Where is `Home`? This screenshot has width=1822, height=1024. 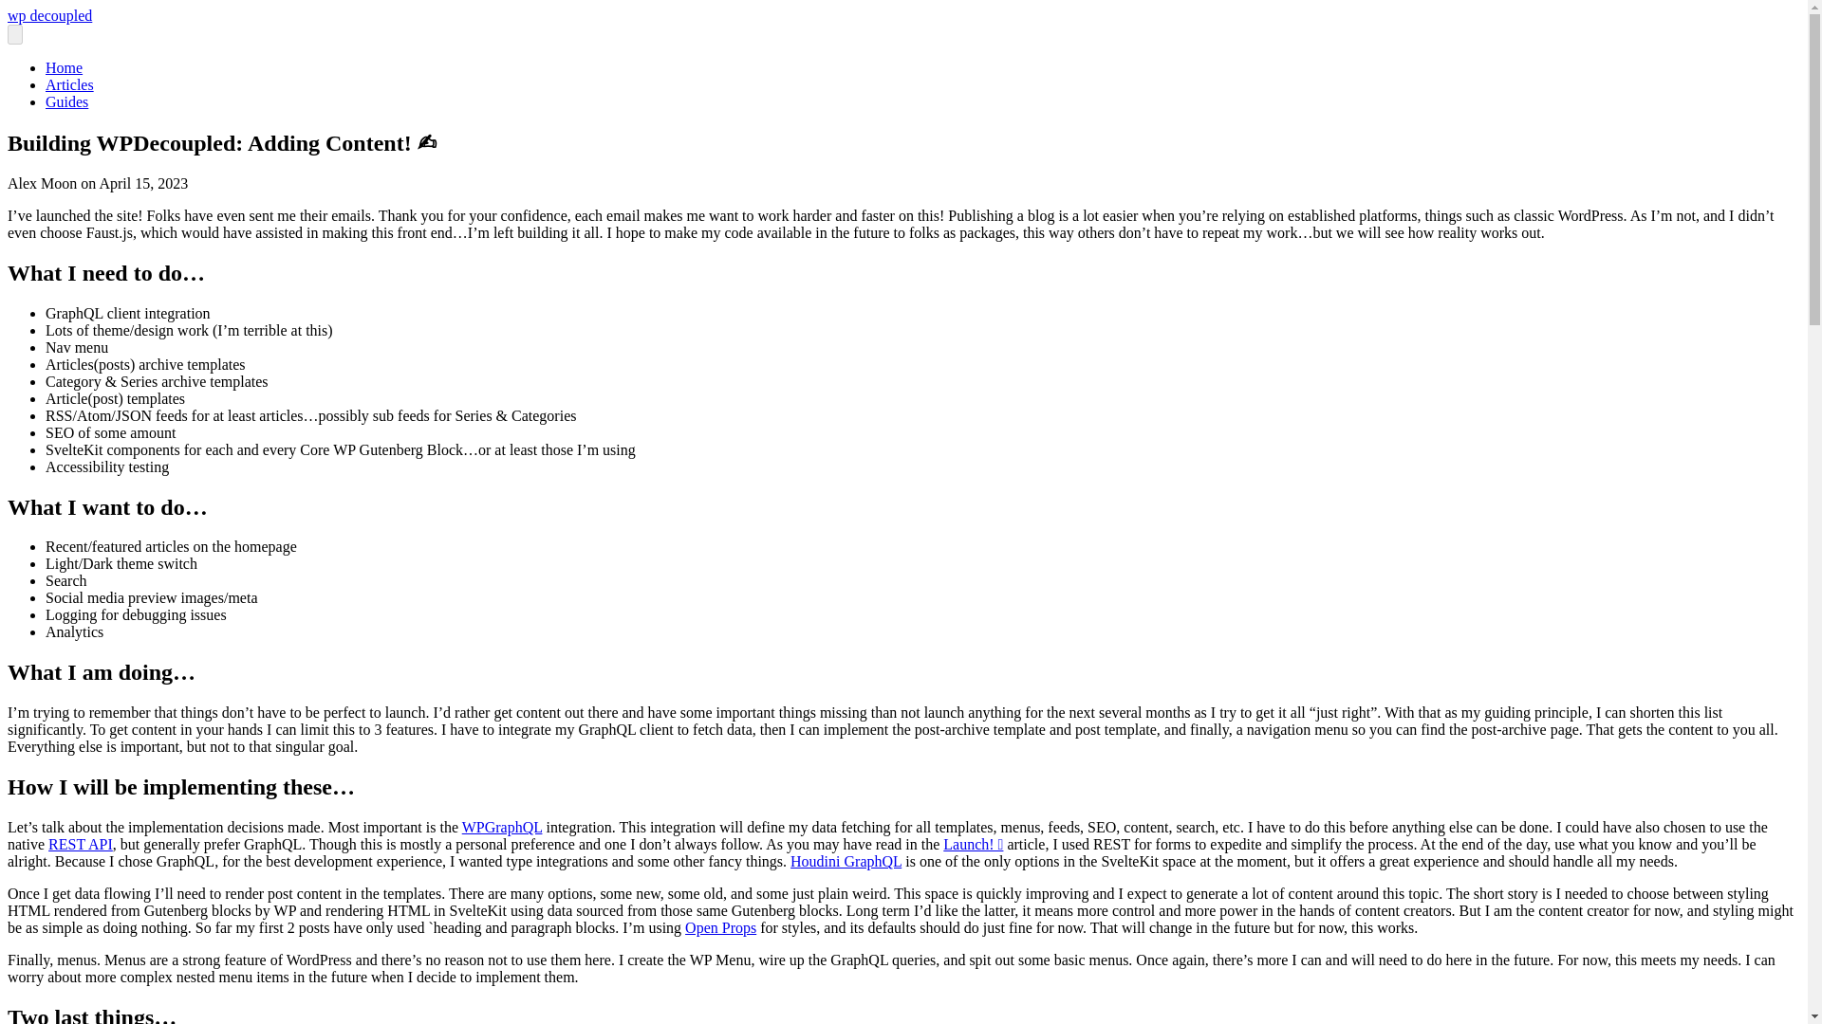 Home is located at coordinates (64, 66).